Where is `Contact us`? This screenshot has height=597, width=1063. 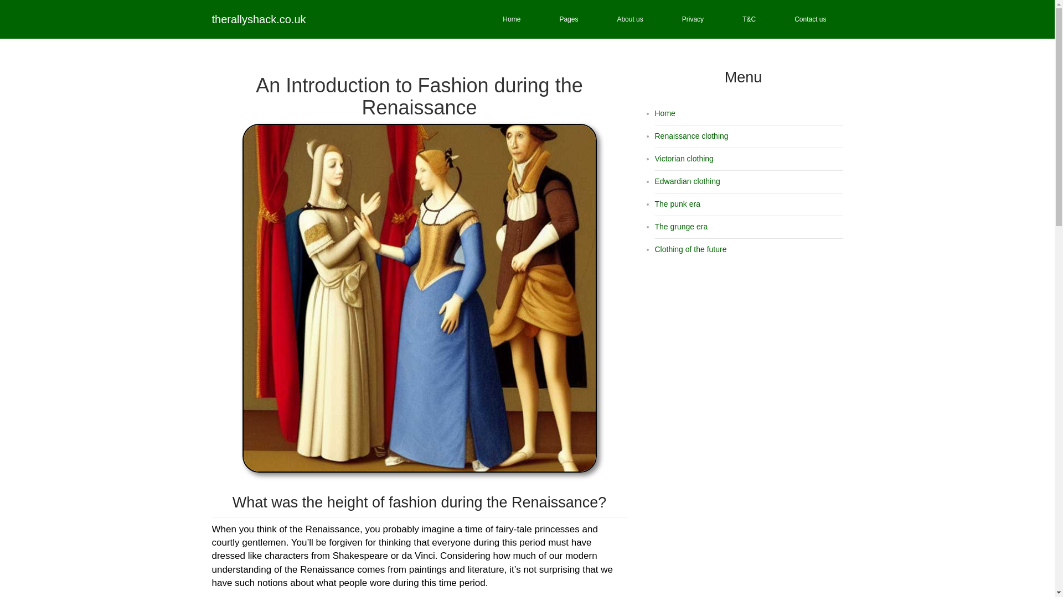
Contact us is located at coordinates (811, 19).